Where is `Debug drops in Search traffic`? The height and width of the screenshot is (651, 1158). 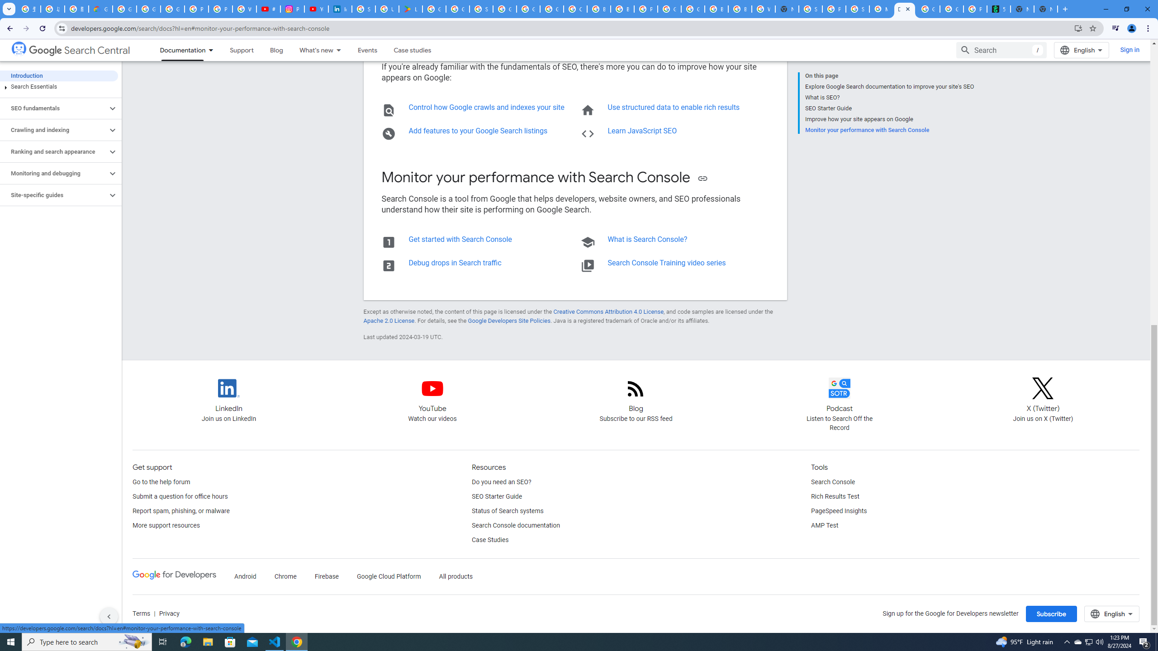
Debug drops in Search traffic is located at coordinates (455, 262).